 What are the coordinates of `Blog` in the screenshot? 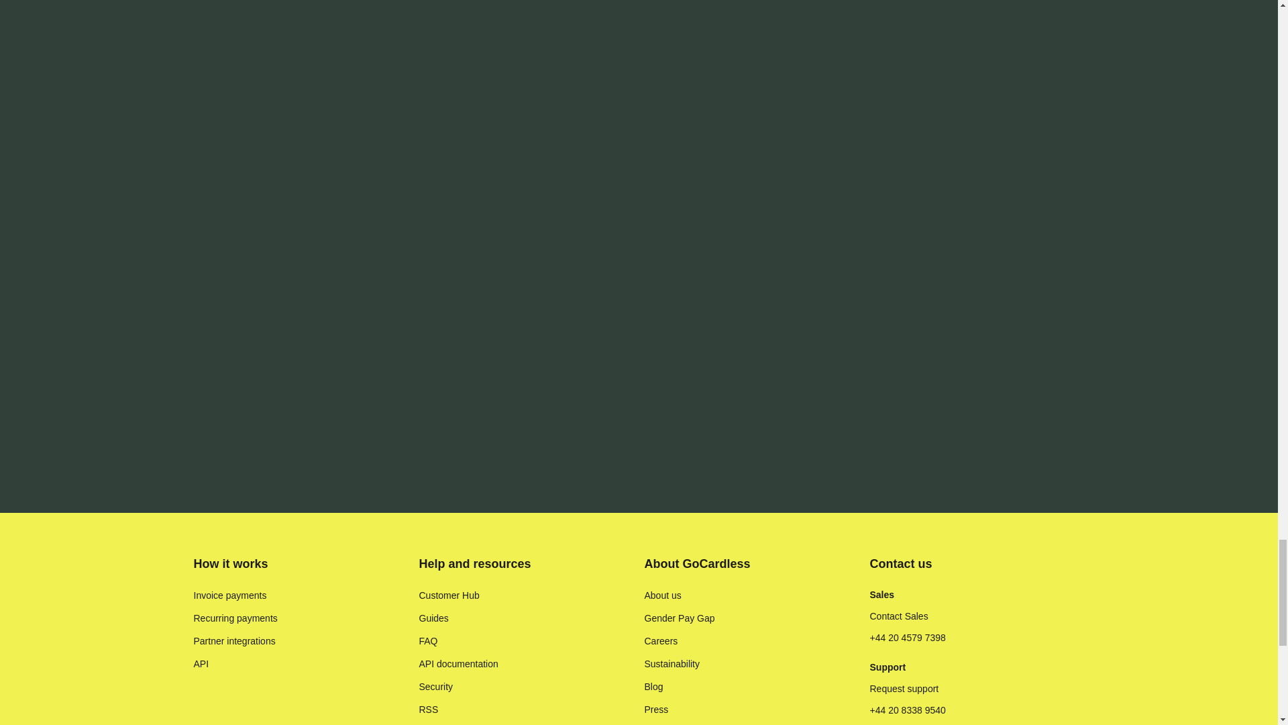 It's located at (653, 686).